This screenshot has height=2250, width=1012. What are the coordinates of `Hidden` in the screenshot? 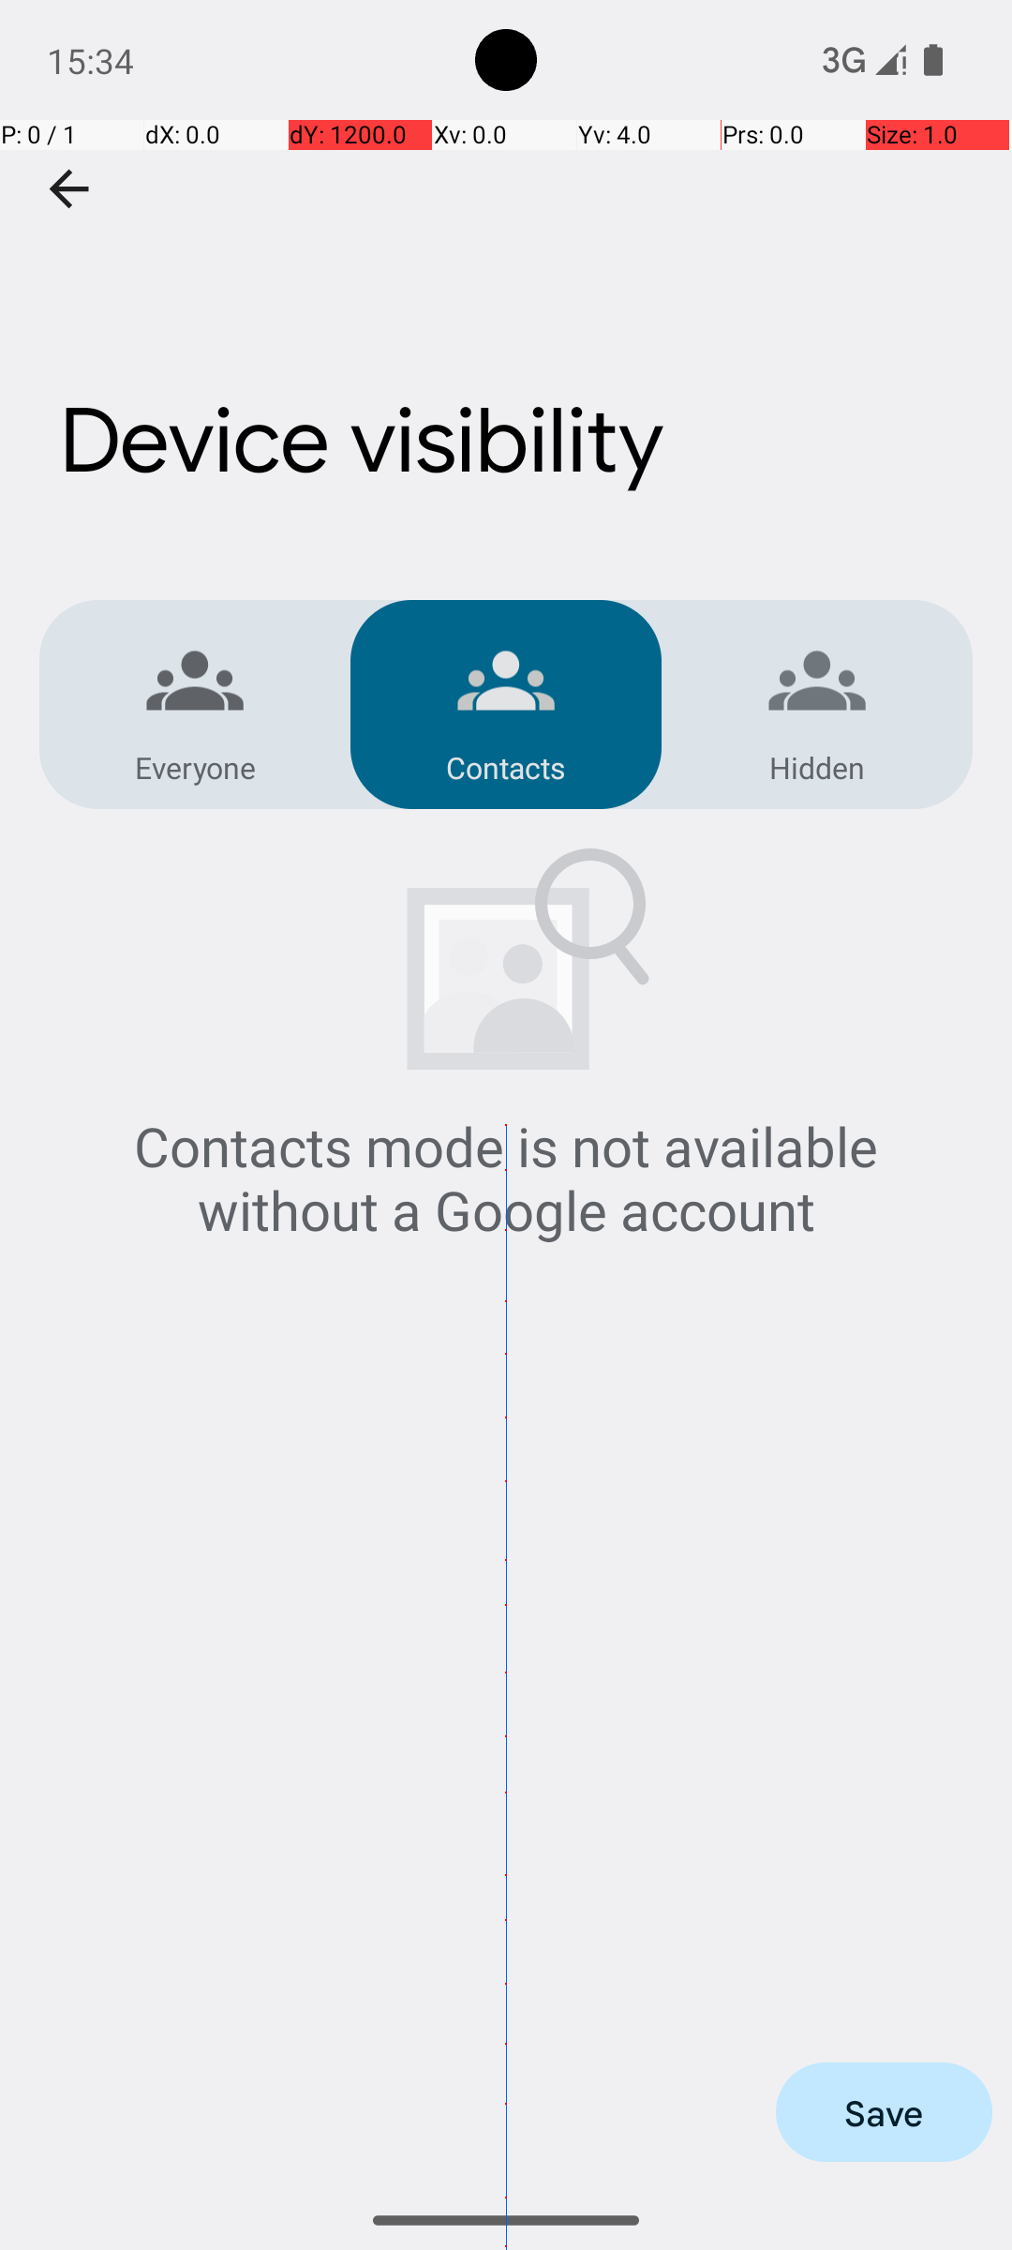 It's located at (817, 767).